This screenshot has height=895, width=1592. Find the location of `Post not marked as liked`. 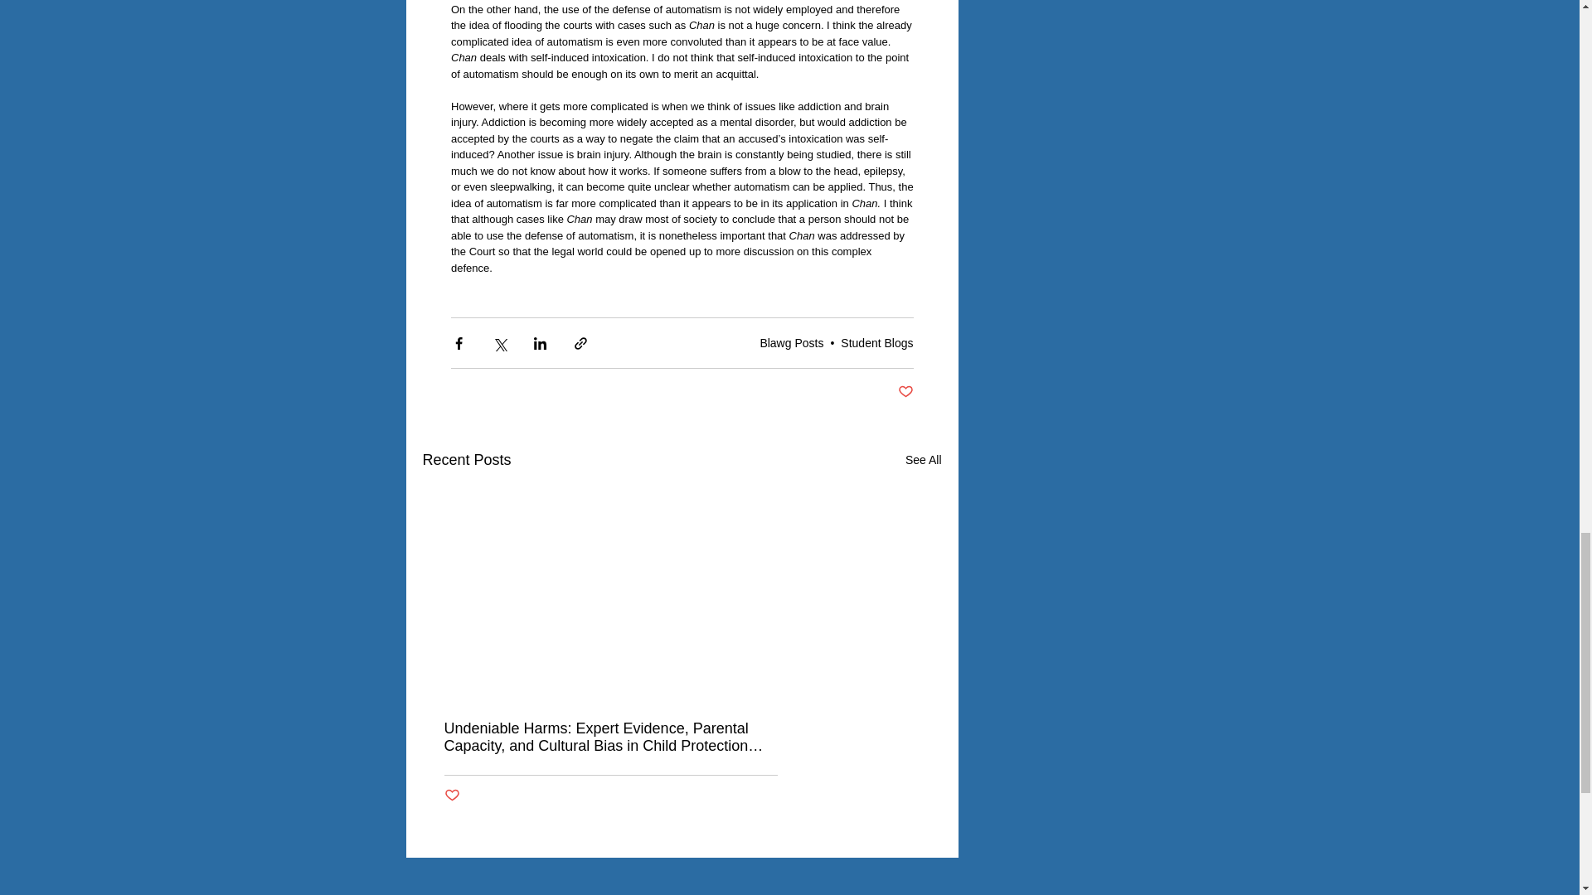

Post not marked as liked is located at coordinates (905, 392).